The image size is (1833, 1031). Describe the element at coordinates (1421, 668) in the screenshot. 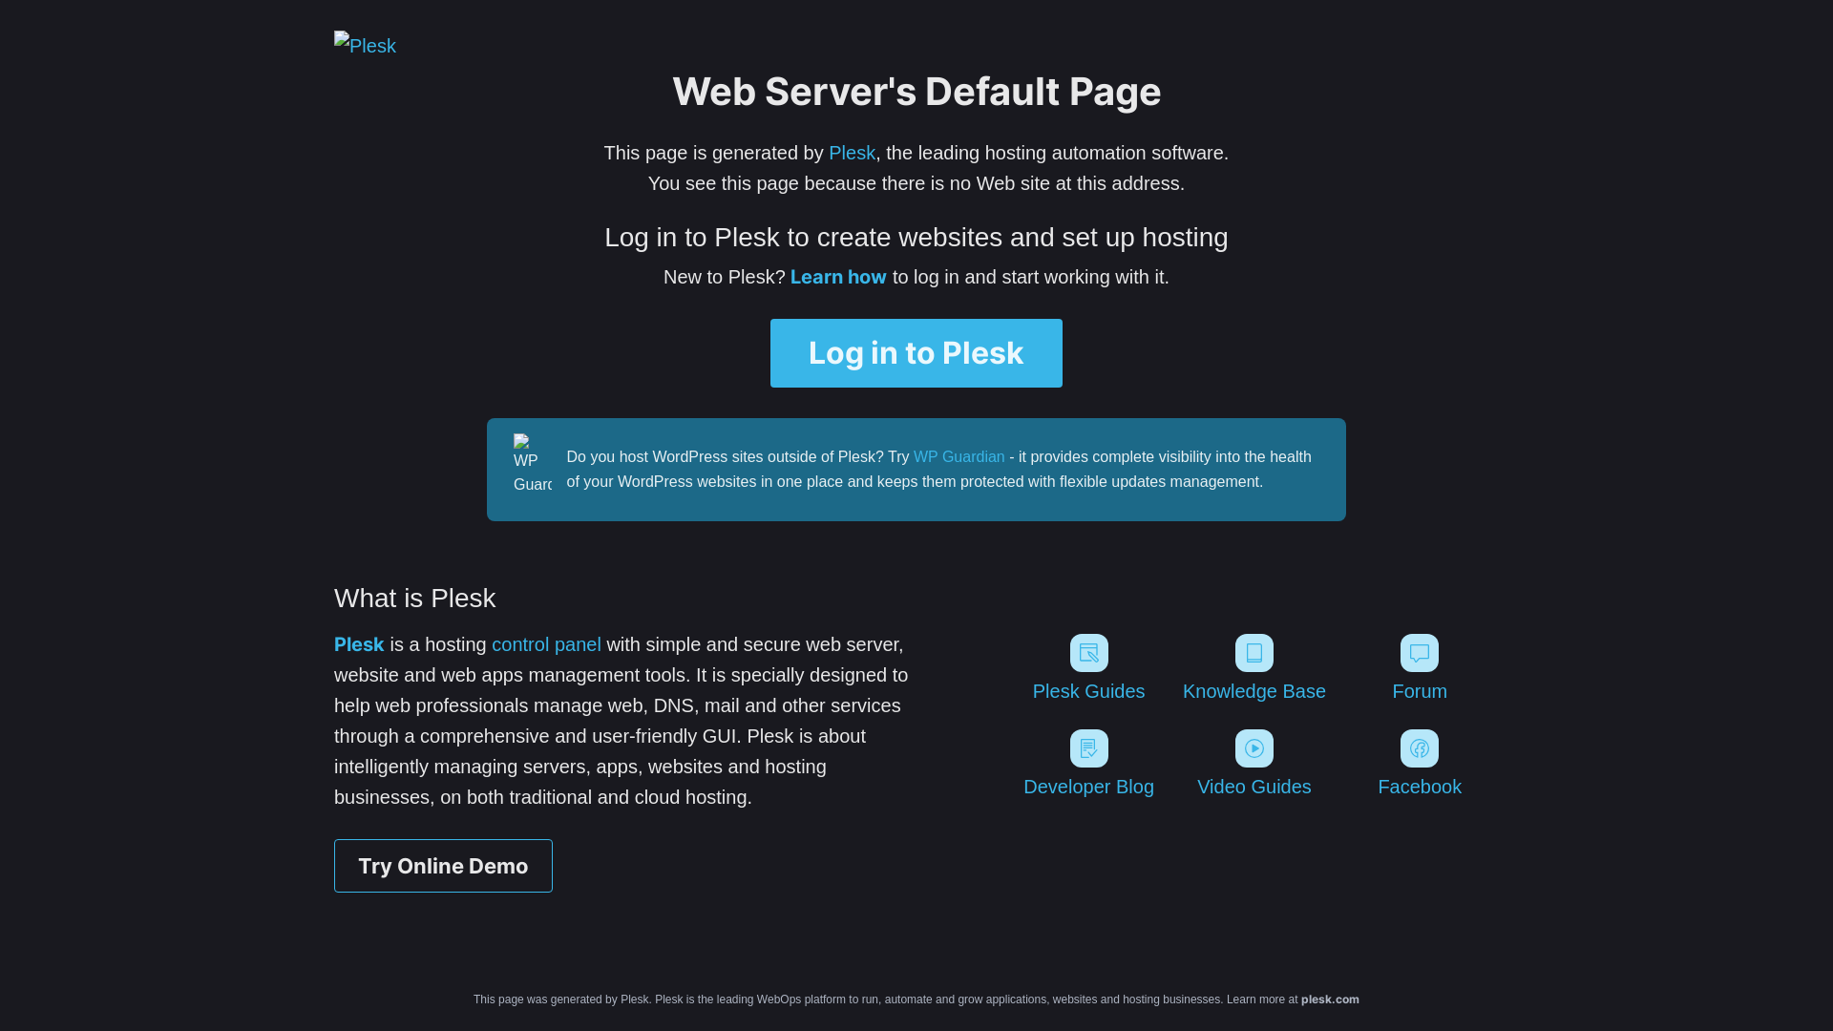

I see `Forum` at that location.